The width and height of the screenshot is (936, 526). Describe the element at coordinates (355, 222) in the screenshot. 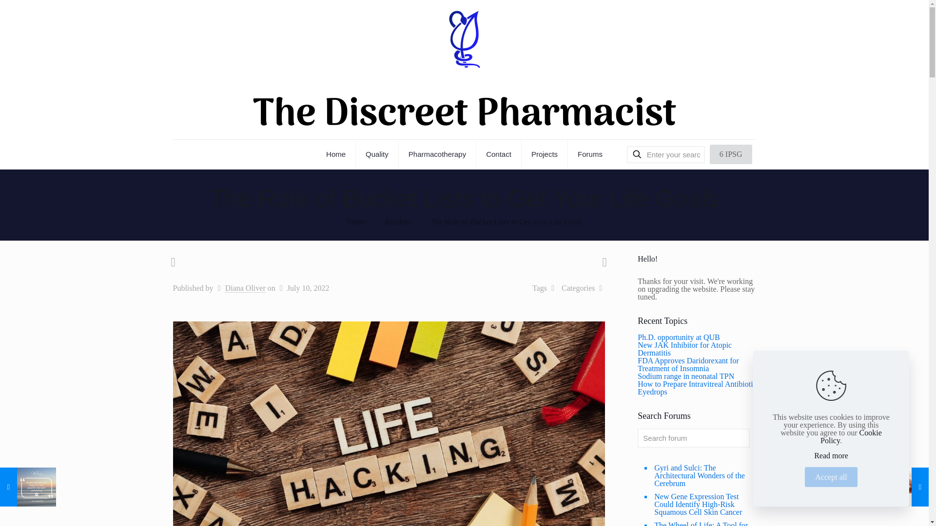

I see `Home` at that location.